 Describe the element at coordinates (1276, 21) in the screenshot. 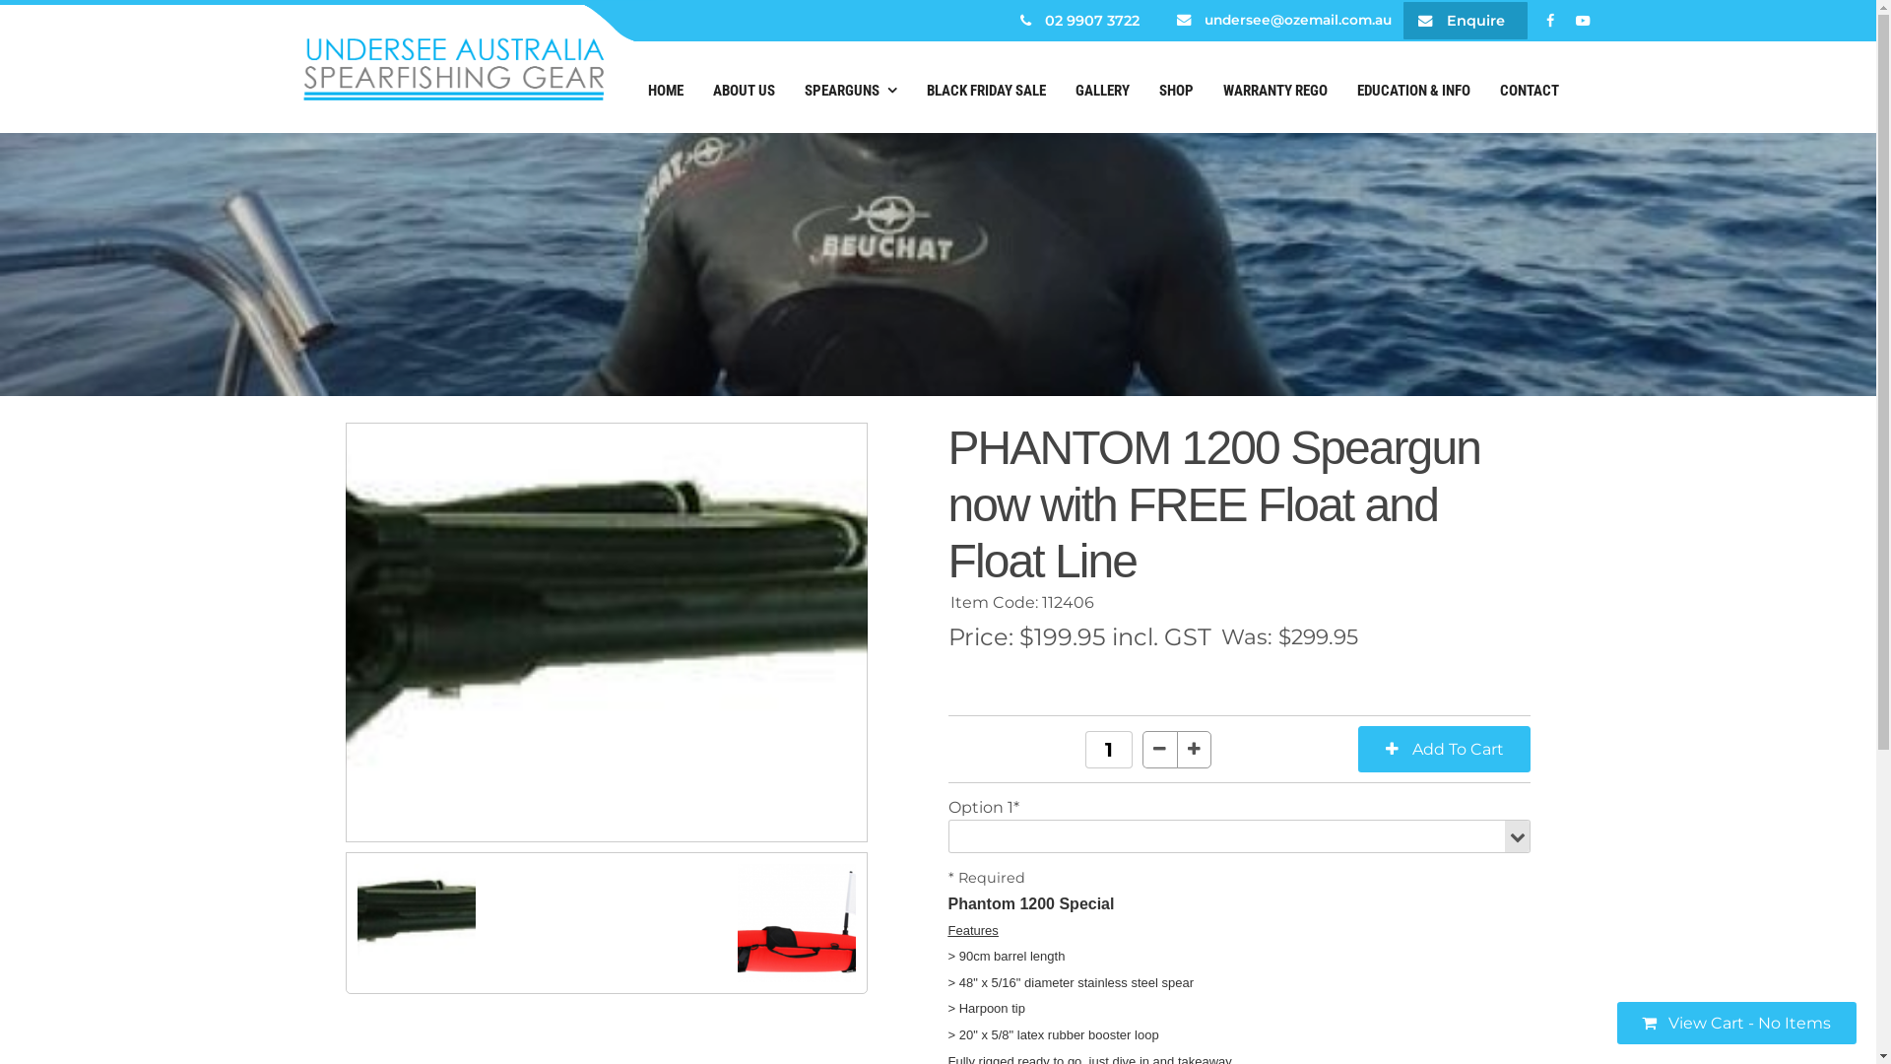

I see `undersee@ozemail.com.au` at that location.